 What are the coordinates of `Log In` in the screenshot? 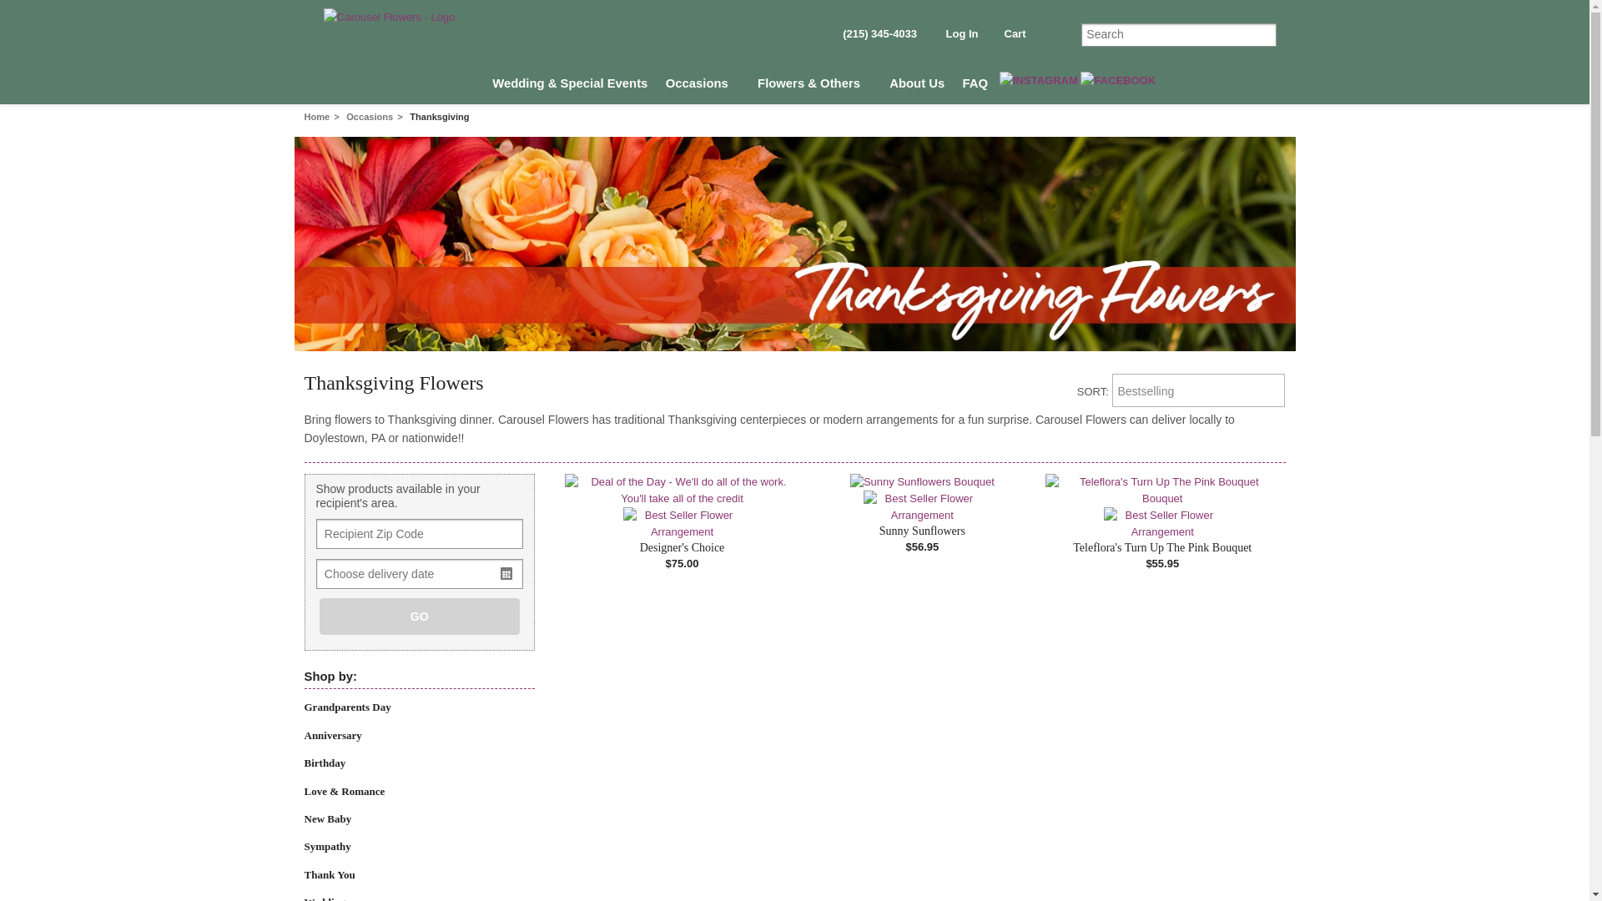 It's located at (958, 37).